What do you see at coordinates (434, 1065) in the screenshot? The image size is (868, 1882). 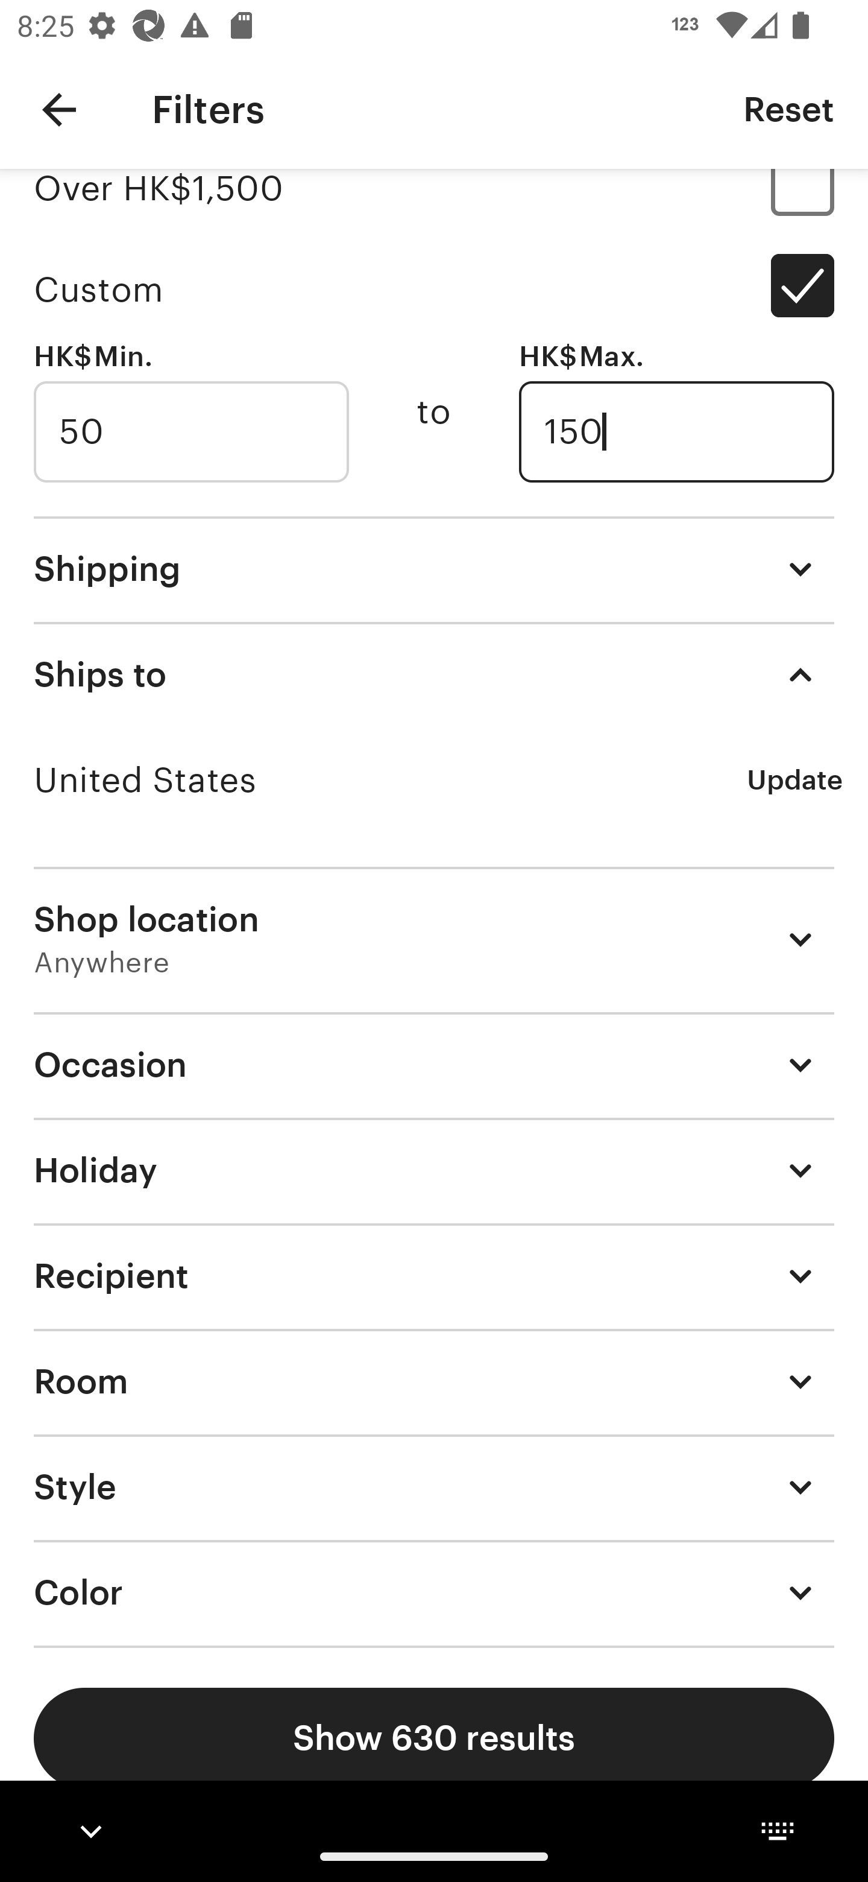 I see `Occasion` at bounding box center [434, 1065].